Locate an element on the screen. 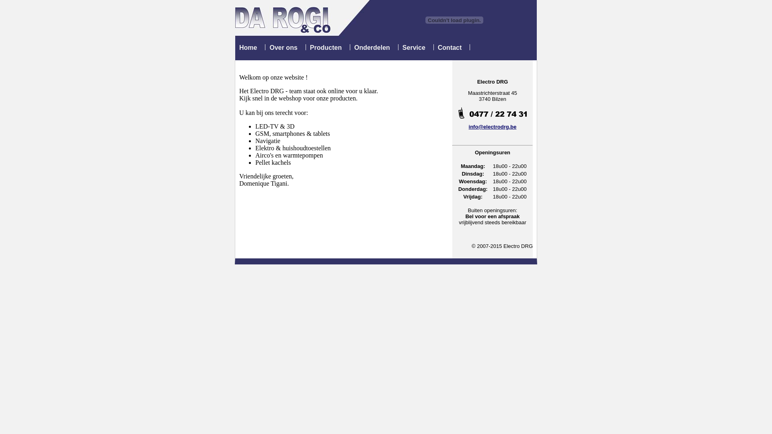  Over ons is located at coordinates (283, 47).